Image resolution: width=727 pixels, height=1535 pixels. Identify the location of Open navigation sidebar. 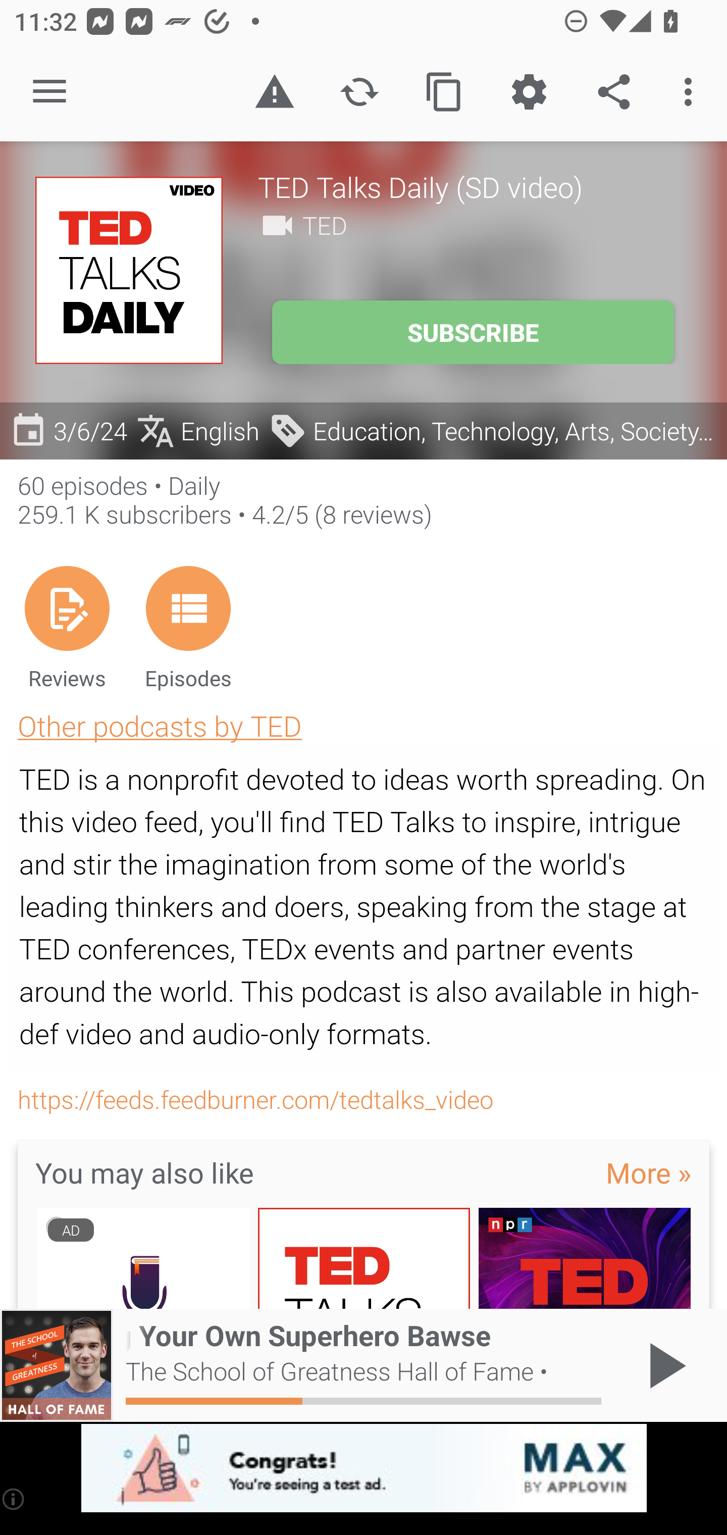
(49, 92).